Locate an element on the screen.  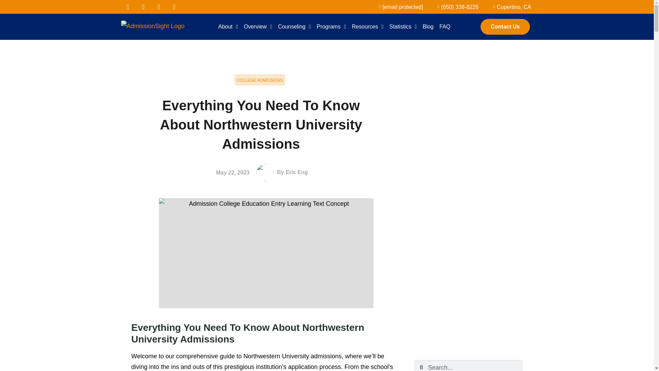
Overview is located at coordinates (258, 27).